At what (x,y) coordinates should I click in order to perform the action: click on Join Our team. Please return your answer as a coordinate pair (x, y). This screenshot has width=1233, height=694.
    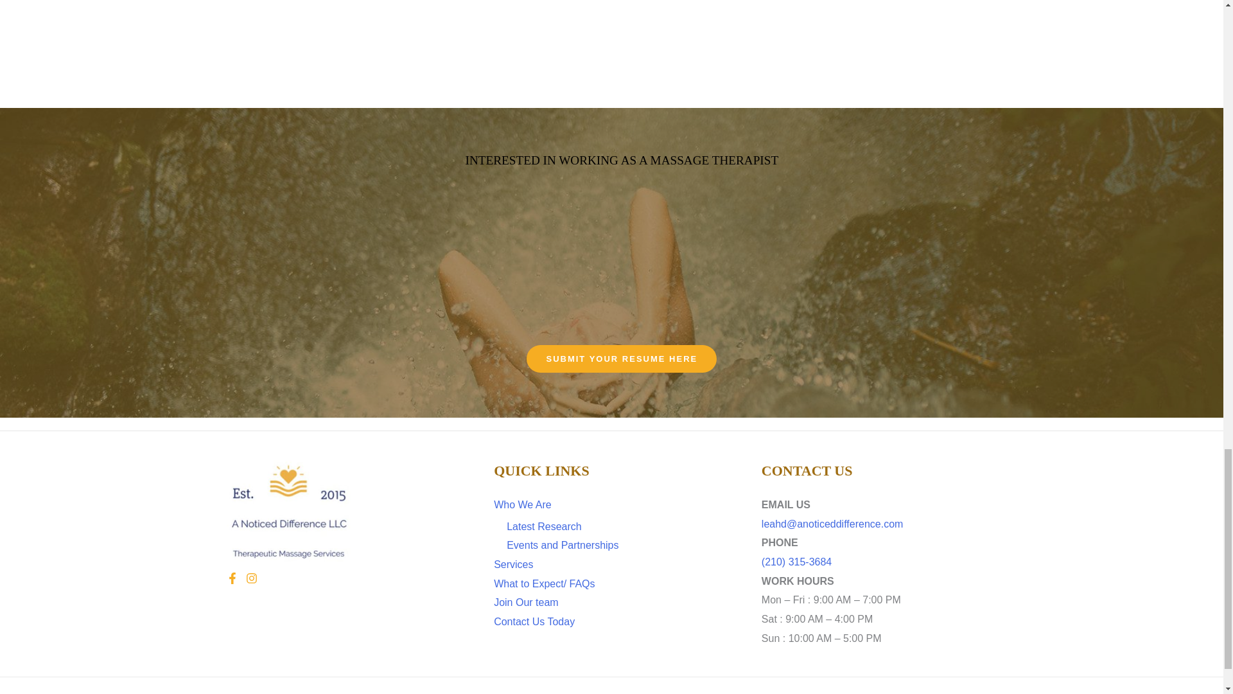
    Looking at the image, I should click on (526, 602).